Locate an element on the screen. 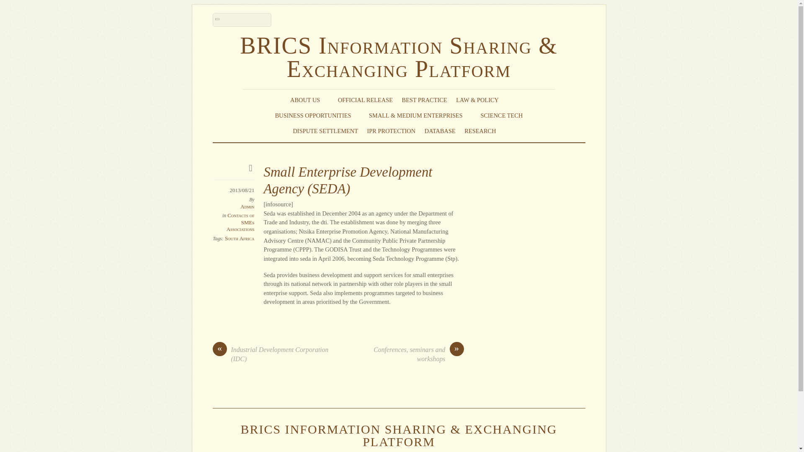  Admin is located at coordinates (247, 207).